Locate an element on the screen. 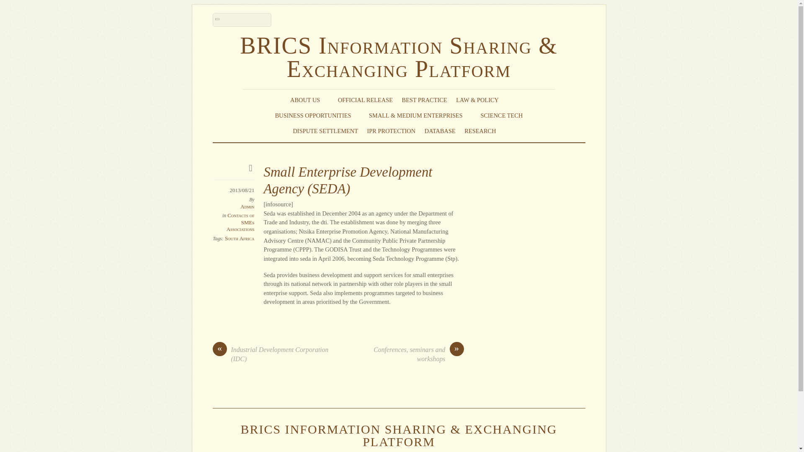  Admin is located at coordinates (247, 207).